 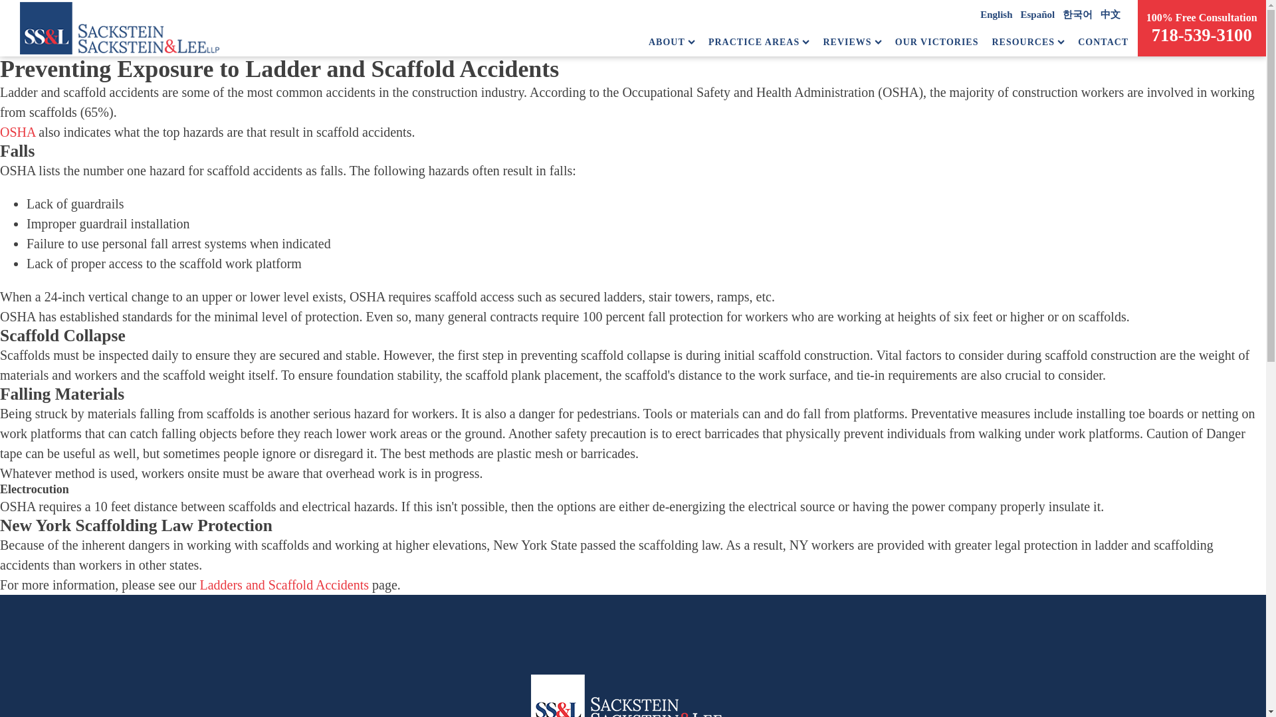 I want to click on OUR VICTORIES, so click(x=937, y=42).